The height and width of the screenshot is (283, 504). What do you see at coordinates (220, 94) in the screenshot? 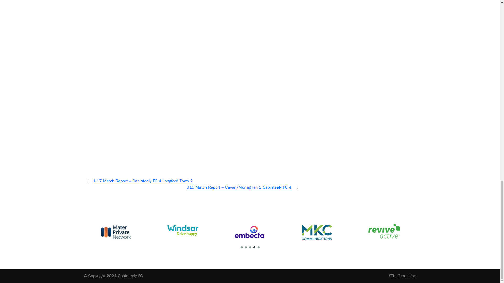
I see `9C69242C-08E8-46FB-A281-6C412BF66BB1` at bounding box center [220, 94].